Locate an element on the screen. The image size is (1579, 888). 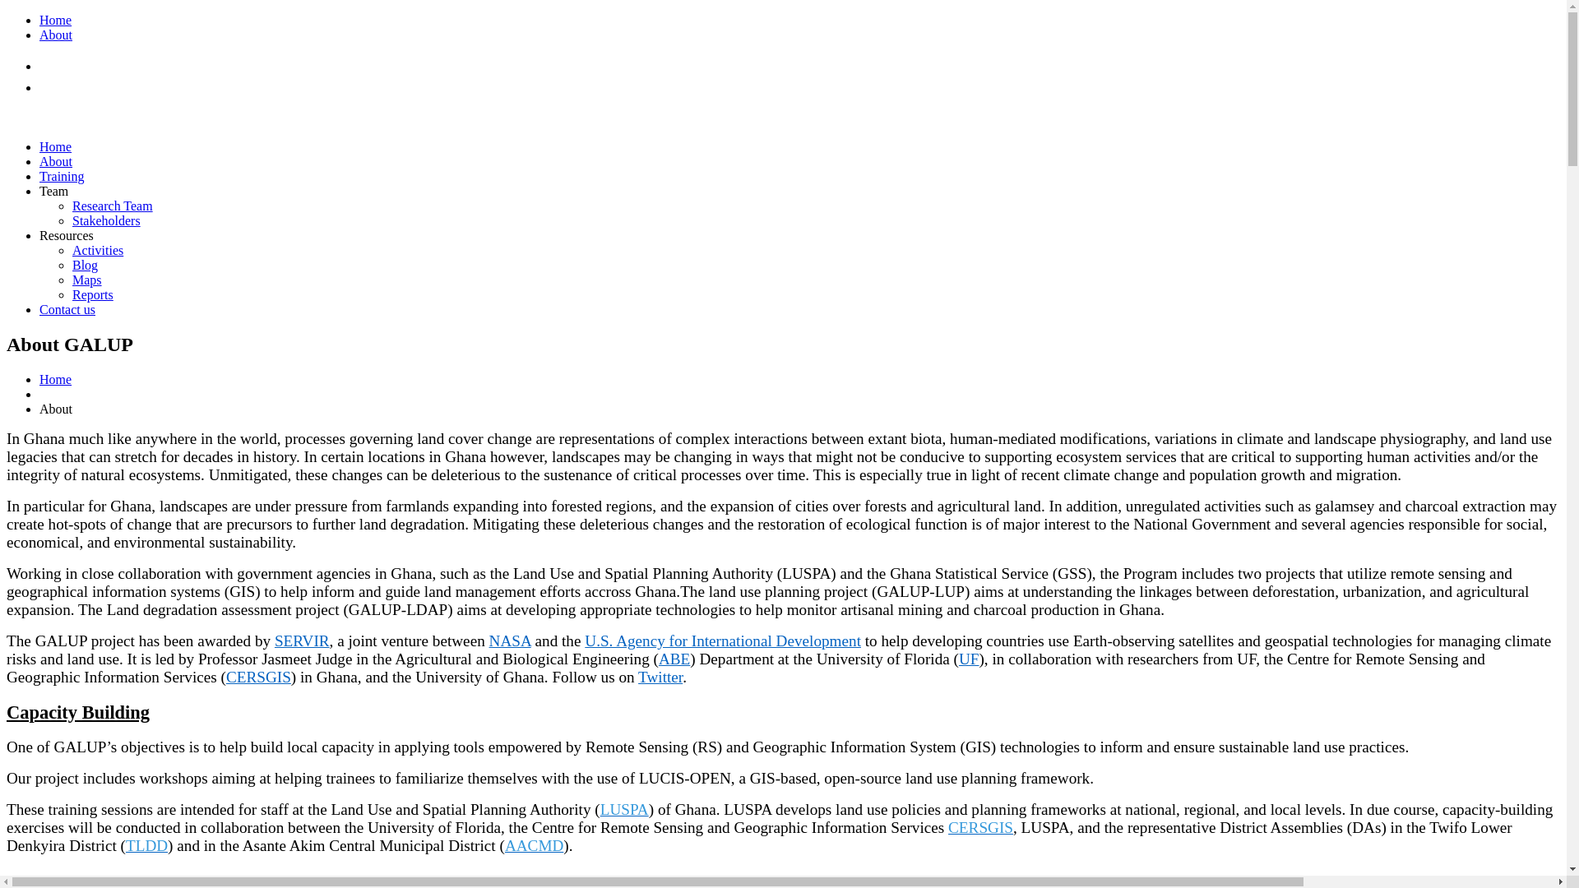
CERSGIS is located at coordinates (258, 677).